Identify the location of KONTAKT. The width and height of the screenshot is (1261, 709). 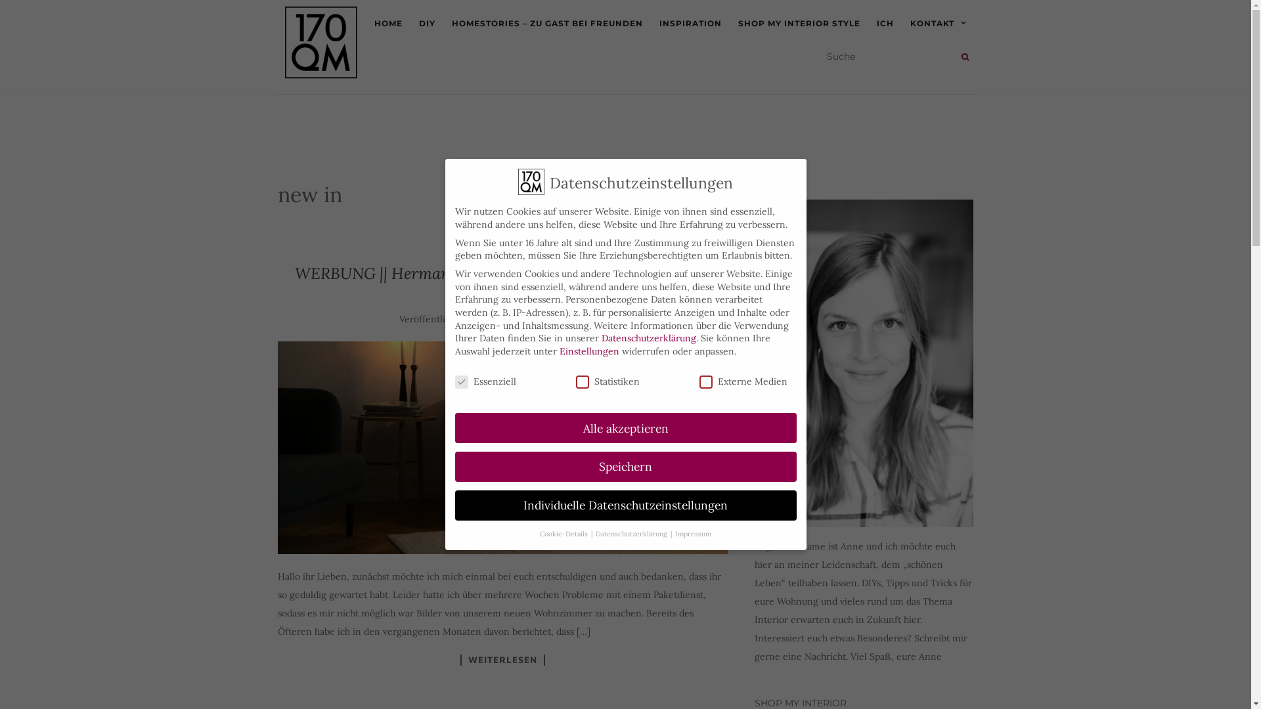
(942, 24).